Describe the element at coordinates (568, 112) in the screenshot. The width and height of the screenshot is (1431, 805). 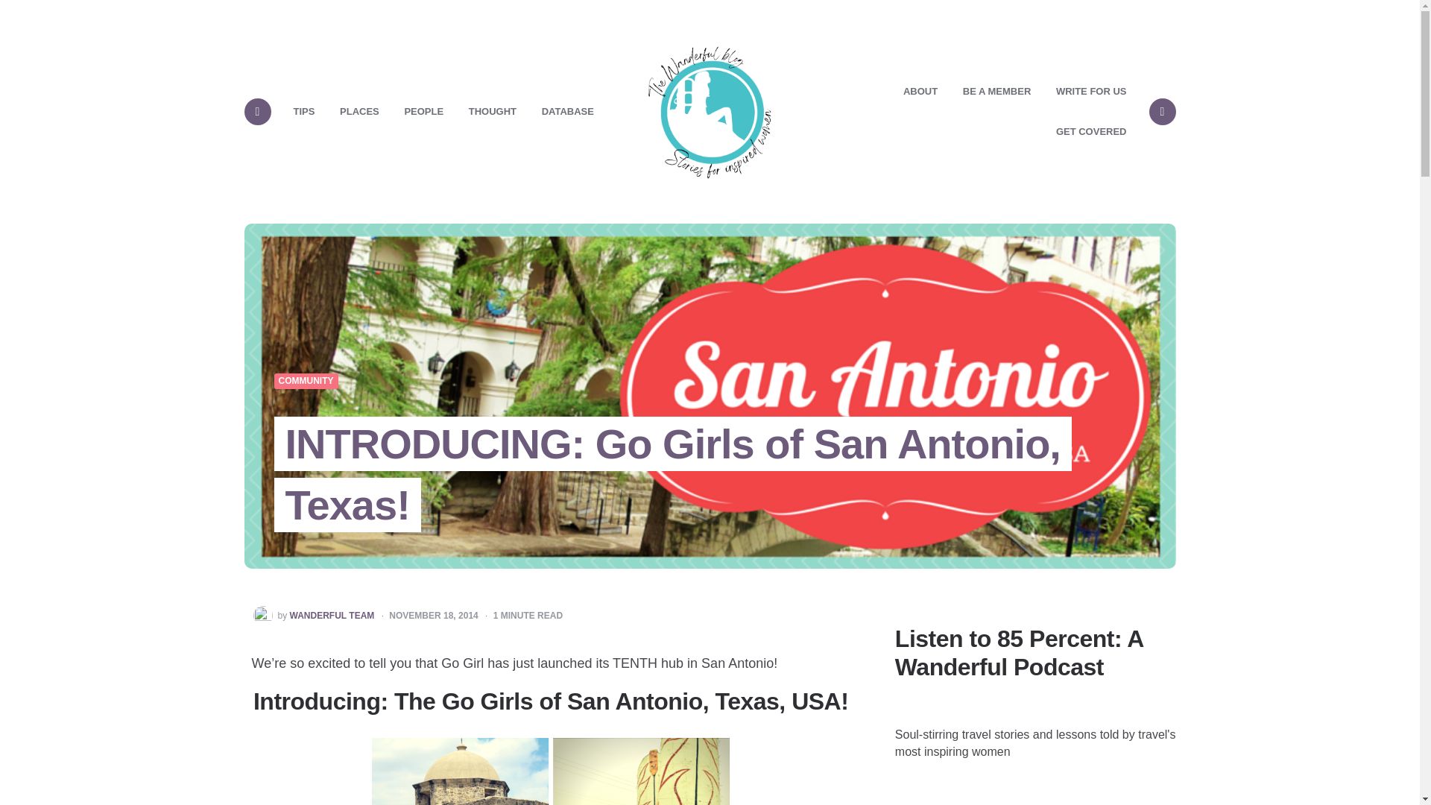
I see `DATABASE` at that location.